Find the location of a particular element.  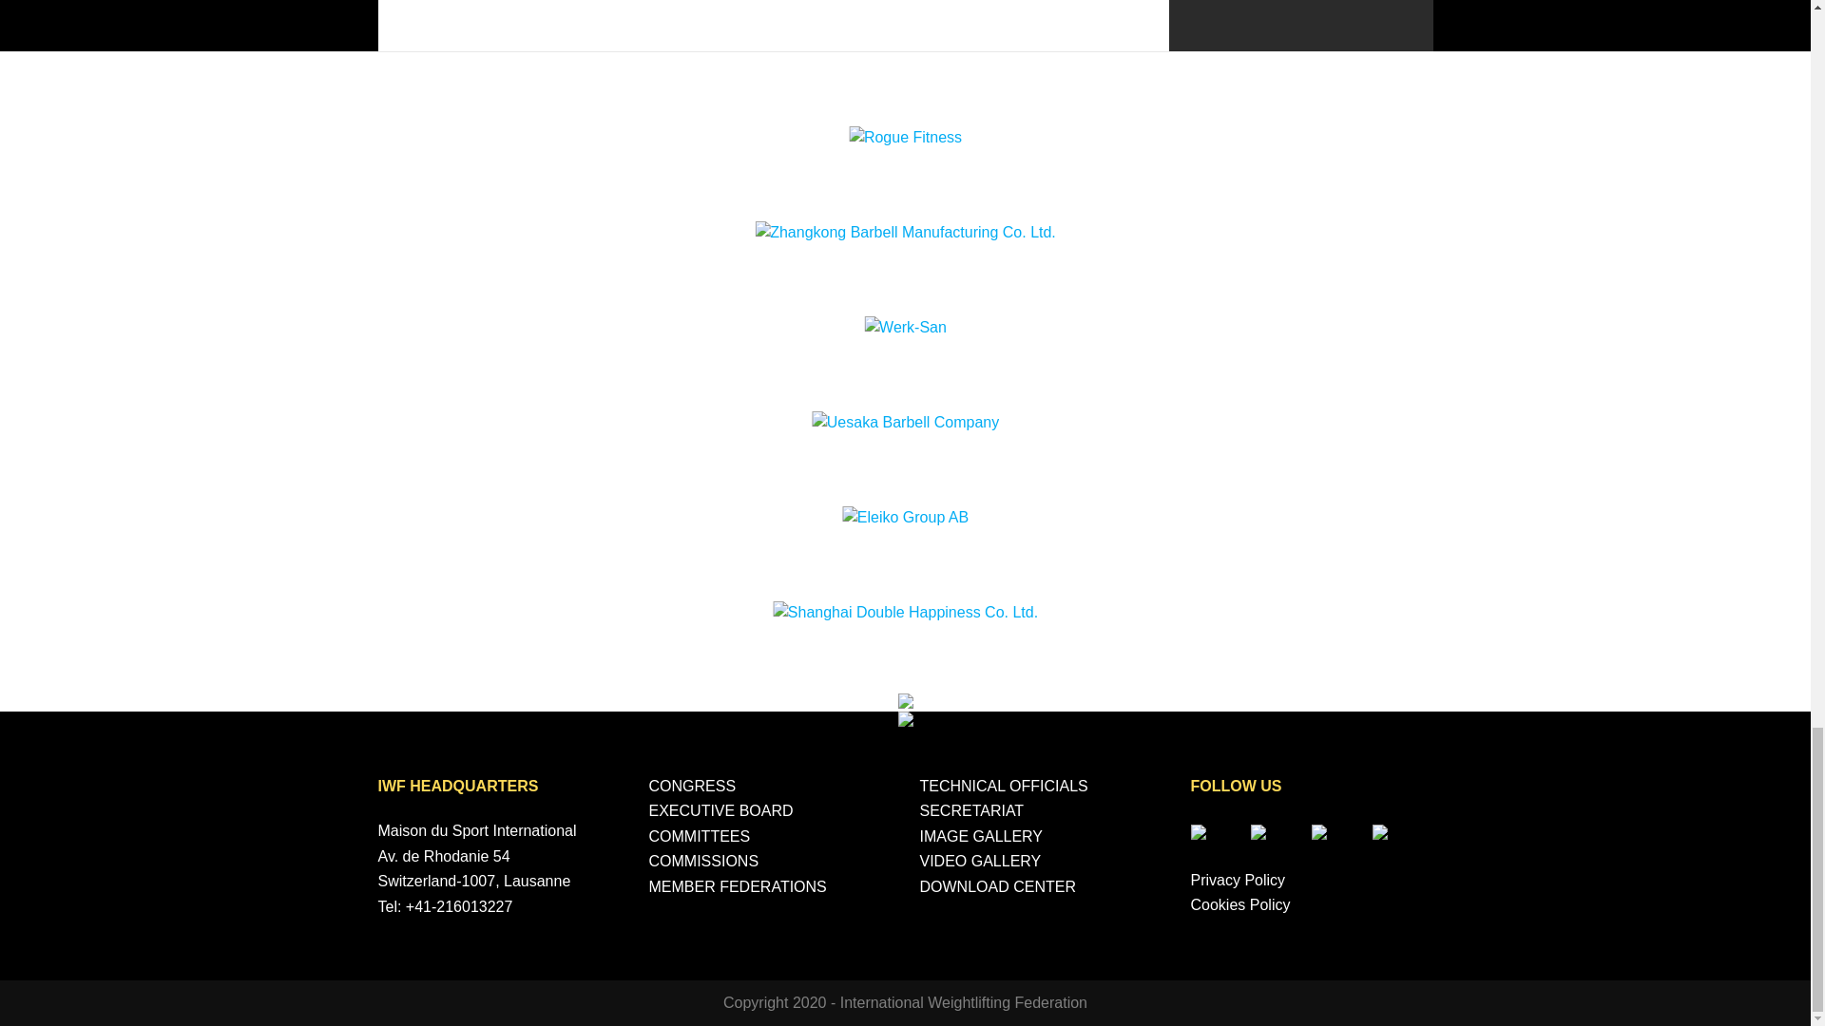

Eleiko Group AB is located at coordinates (905, 518).